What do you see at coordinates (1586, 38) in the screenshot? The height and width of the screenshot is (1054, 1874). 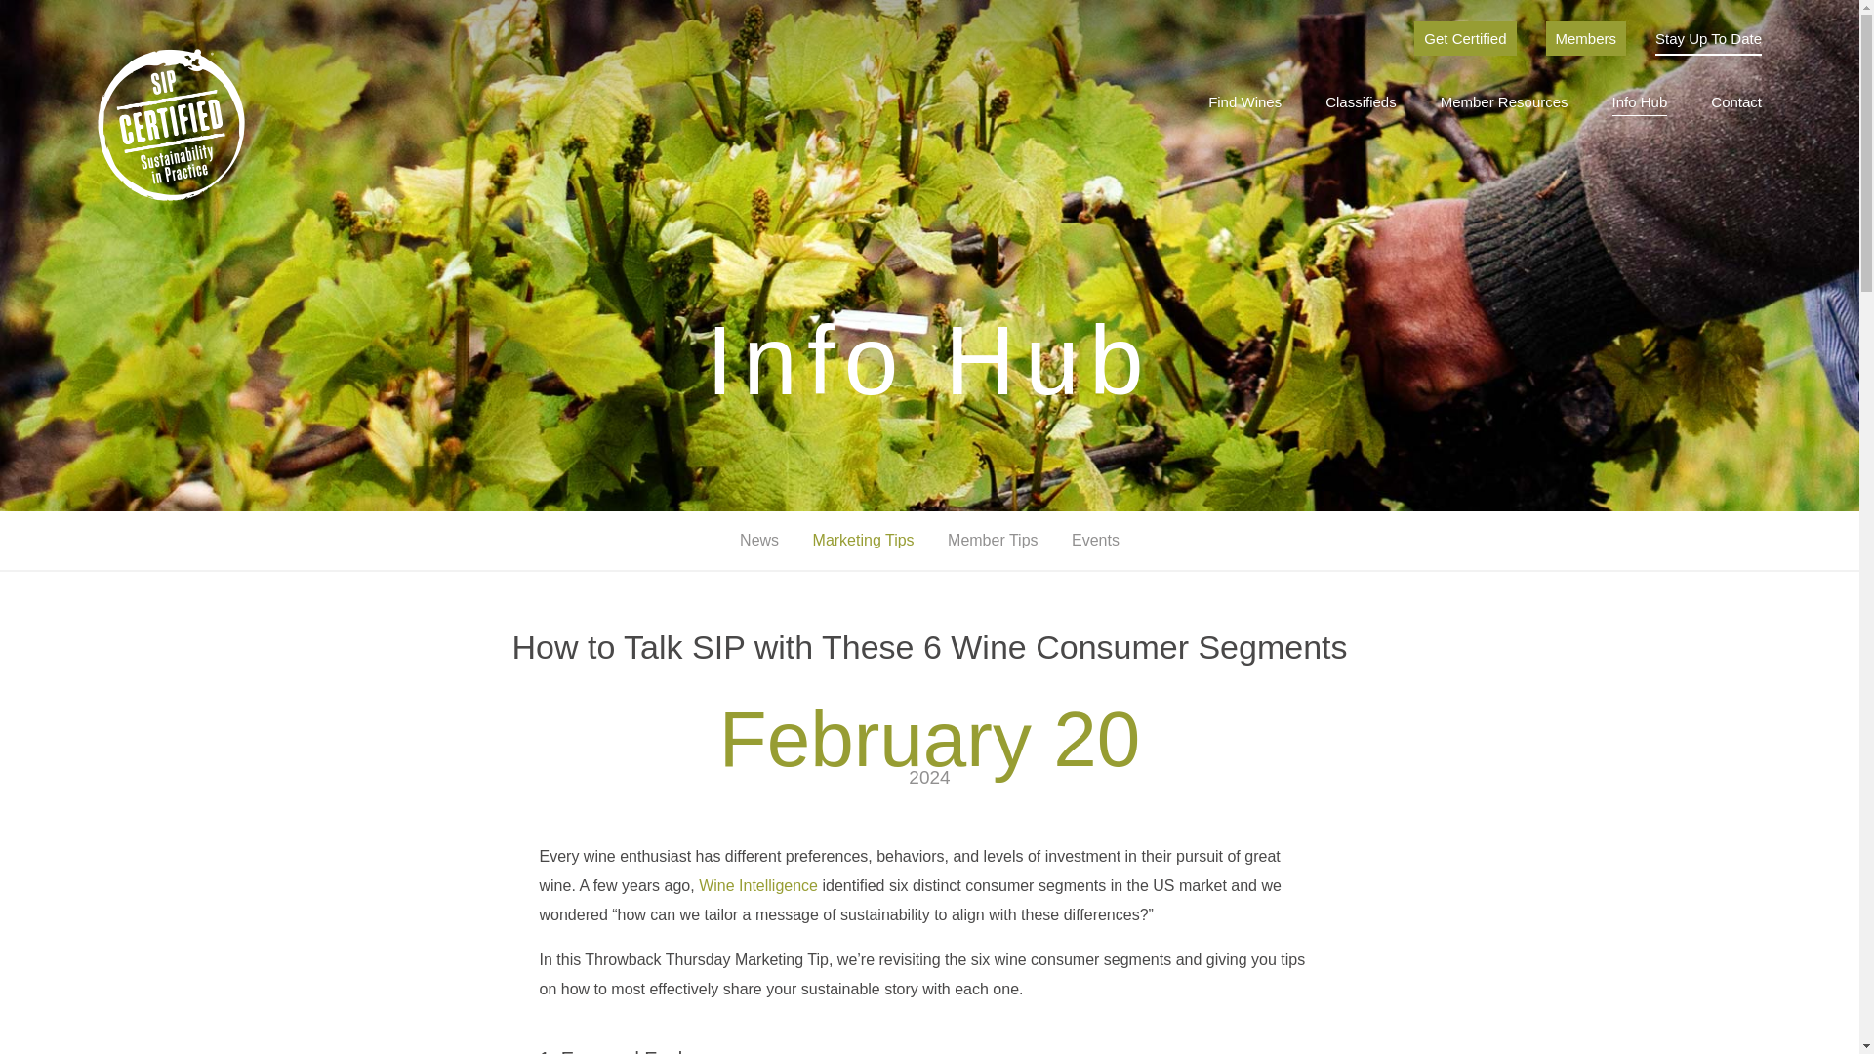 I see `Members` at bounding box center [1586, 38].